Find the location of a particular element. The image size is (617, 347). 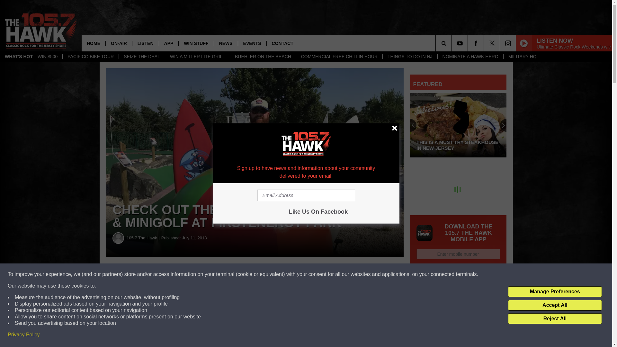

COMMERCIAL FREE CHILLIN HOUR is located at coordinates (339, 57).